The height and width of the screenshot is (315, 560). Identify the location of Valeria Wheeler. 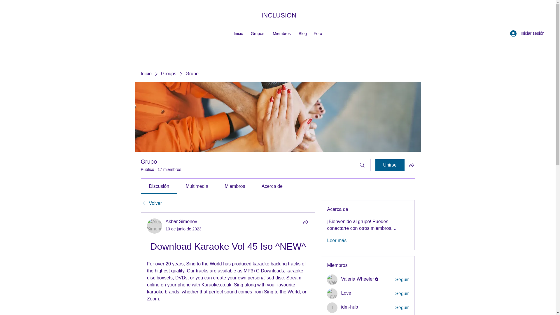
(332, 279).